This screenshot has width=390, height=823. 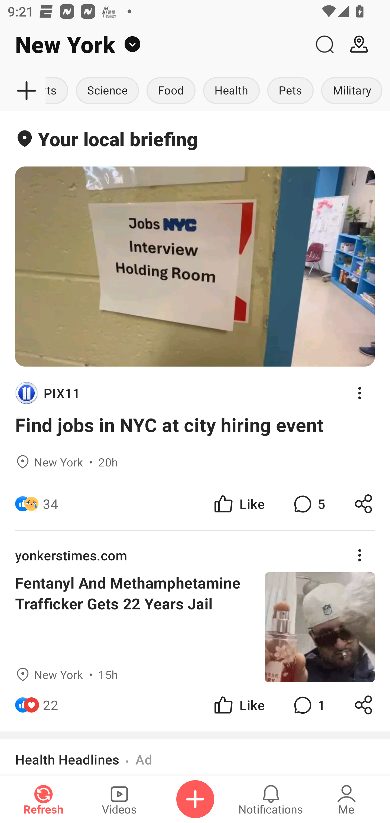 I want to click on 5, so click(x=308, y=504).